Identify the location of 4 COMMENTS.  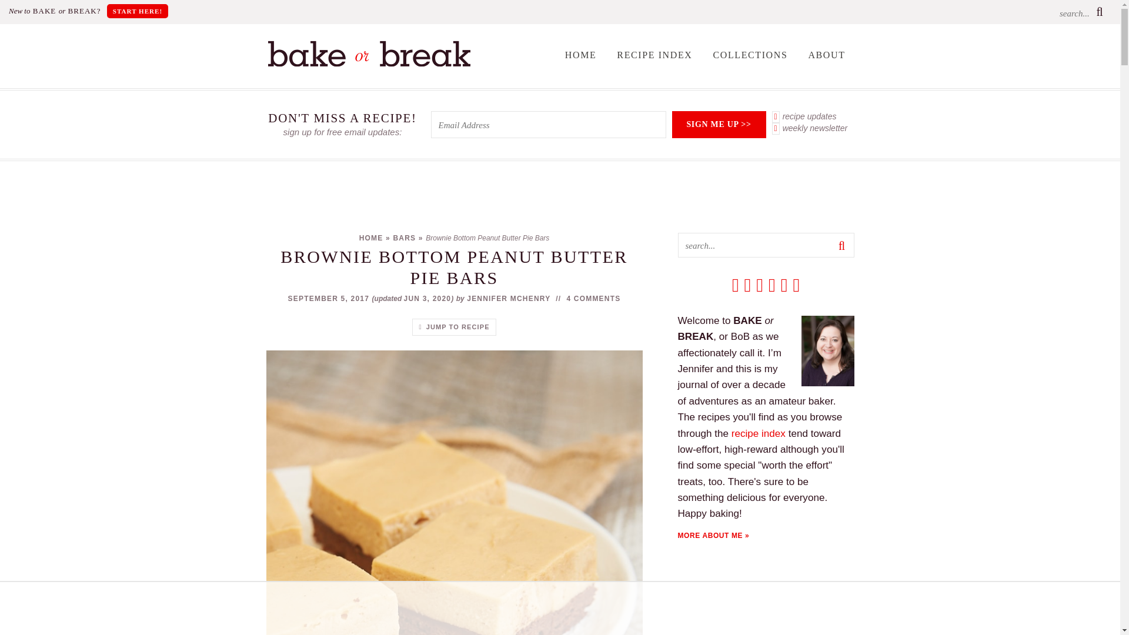
(593, 299).